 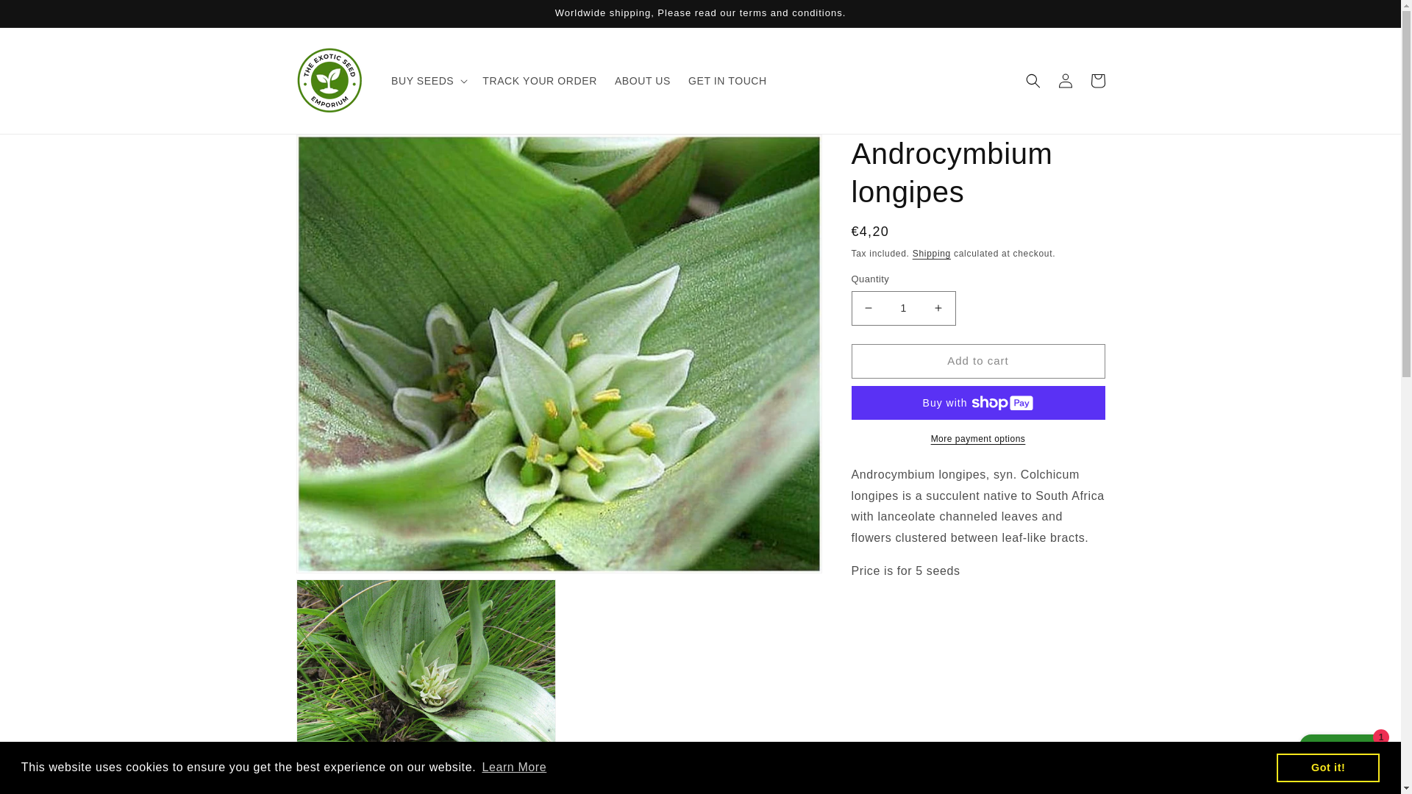 I want to click on Shopify online store chat, so click(x=1341, y=758).